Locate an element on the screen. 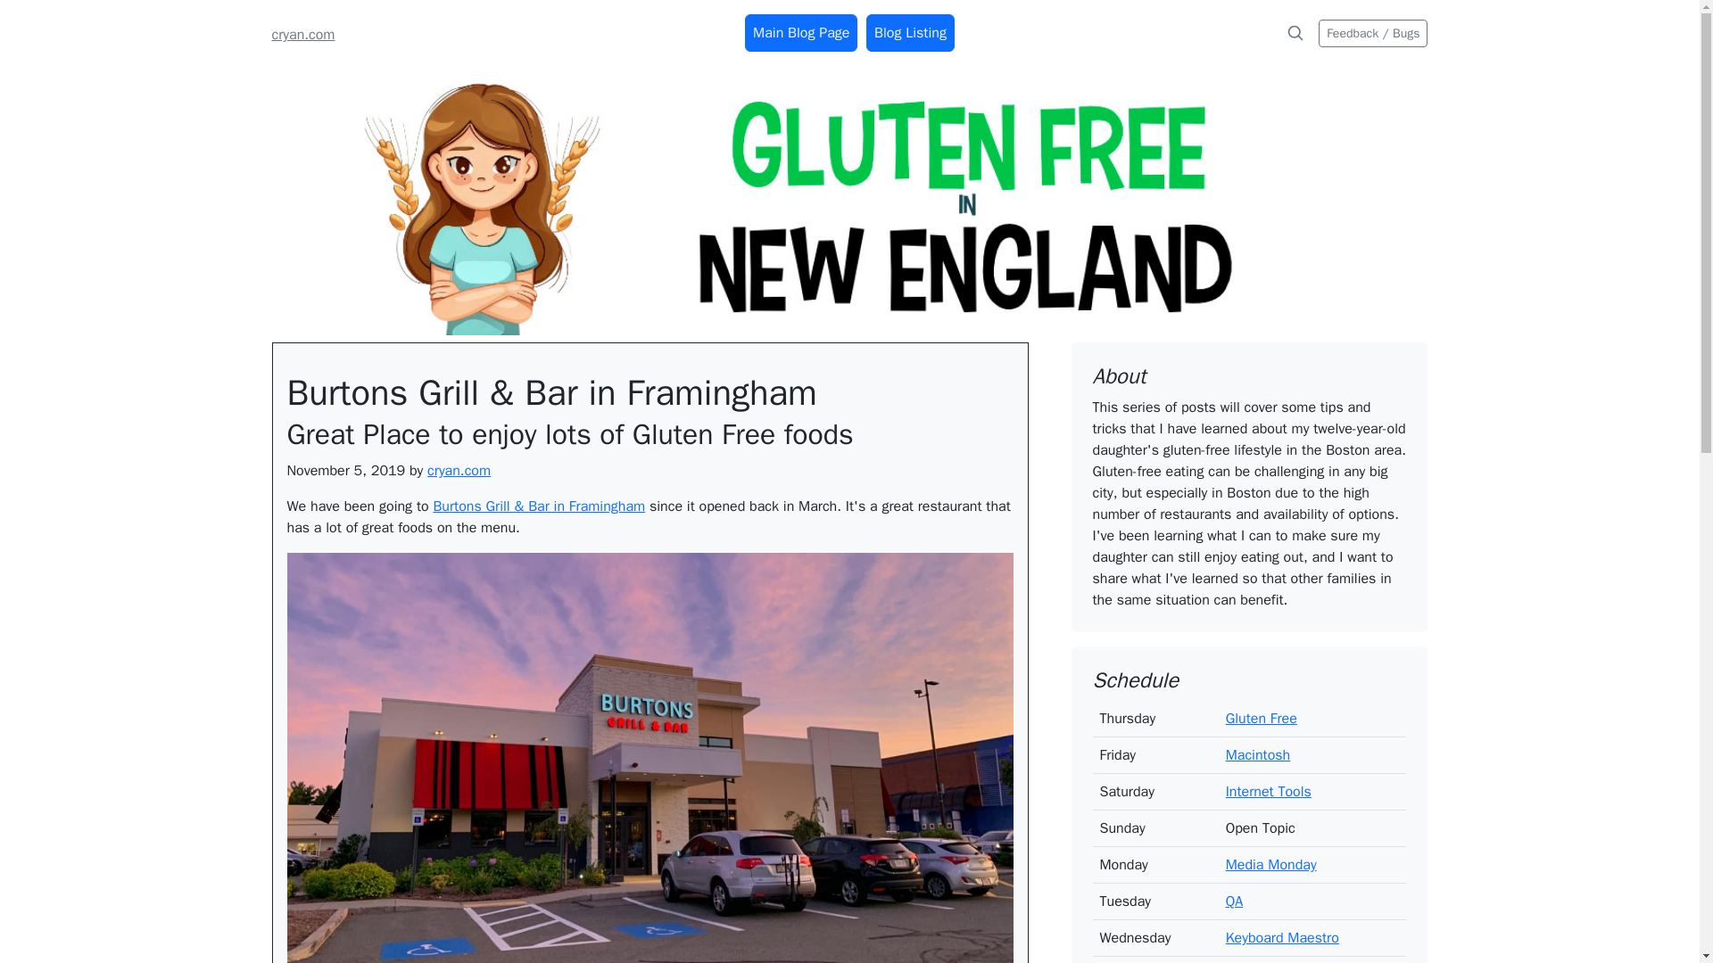 The width and height of the screenshot is (1713, 963). Blog Listing is located at coordinates (910, 33).